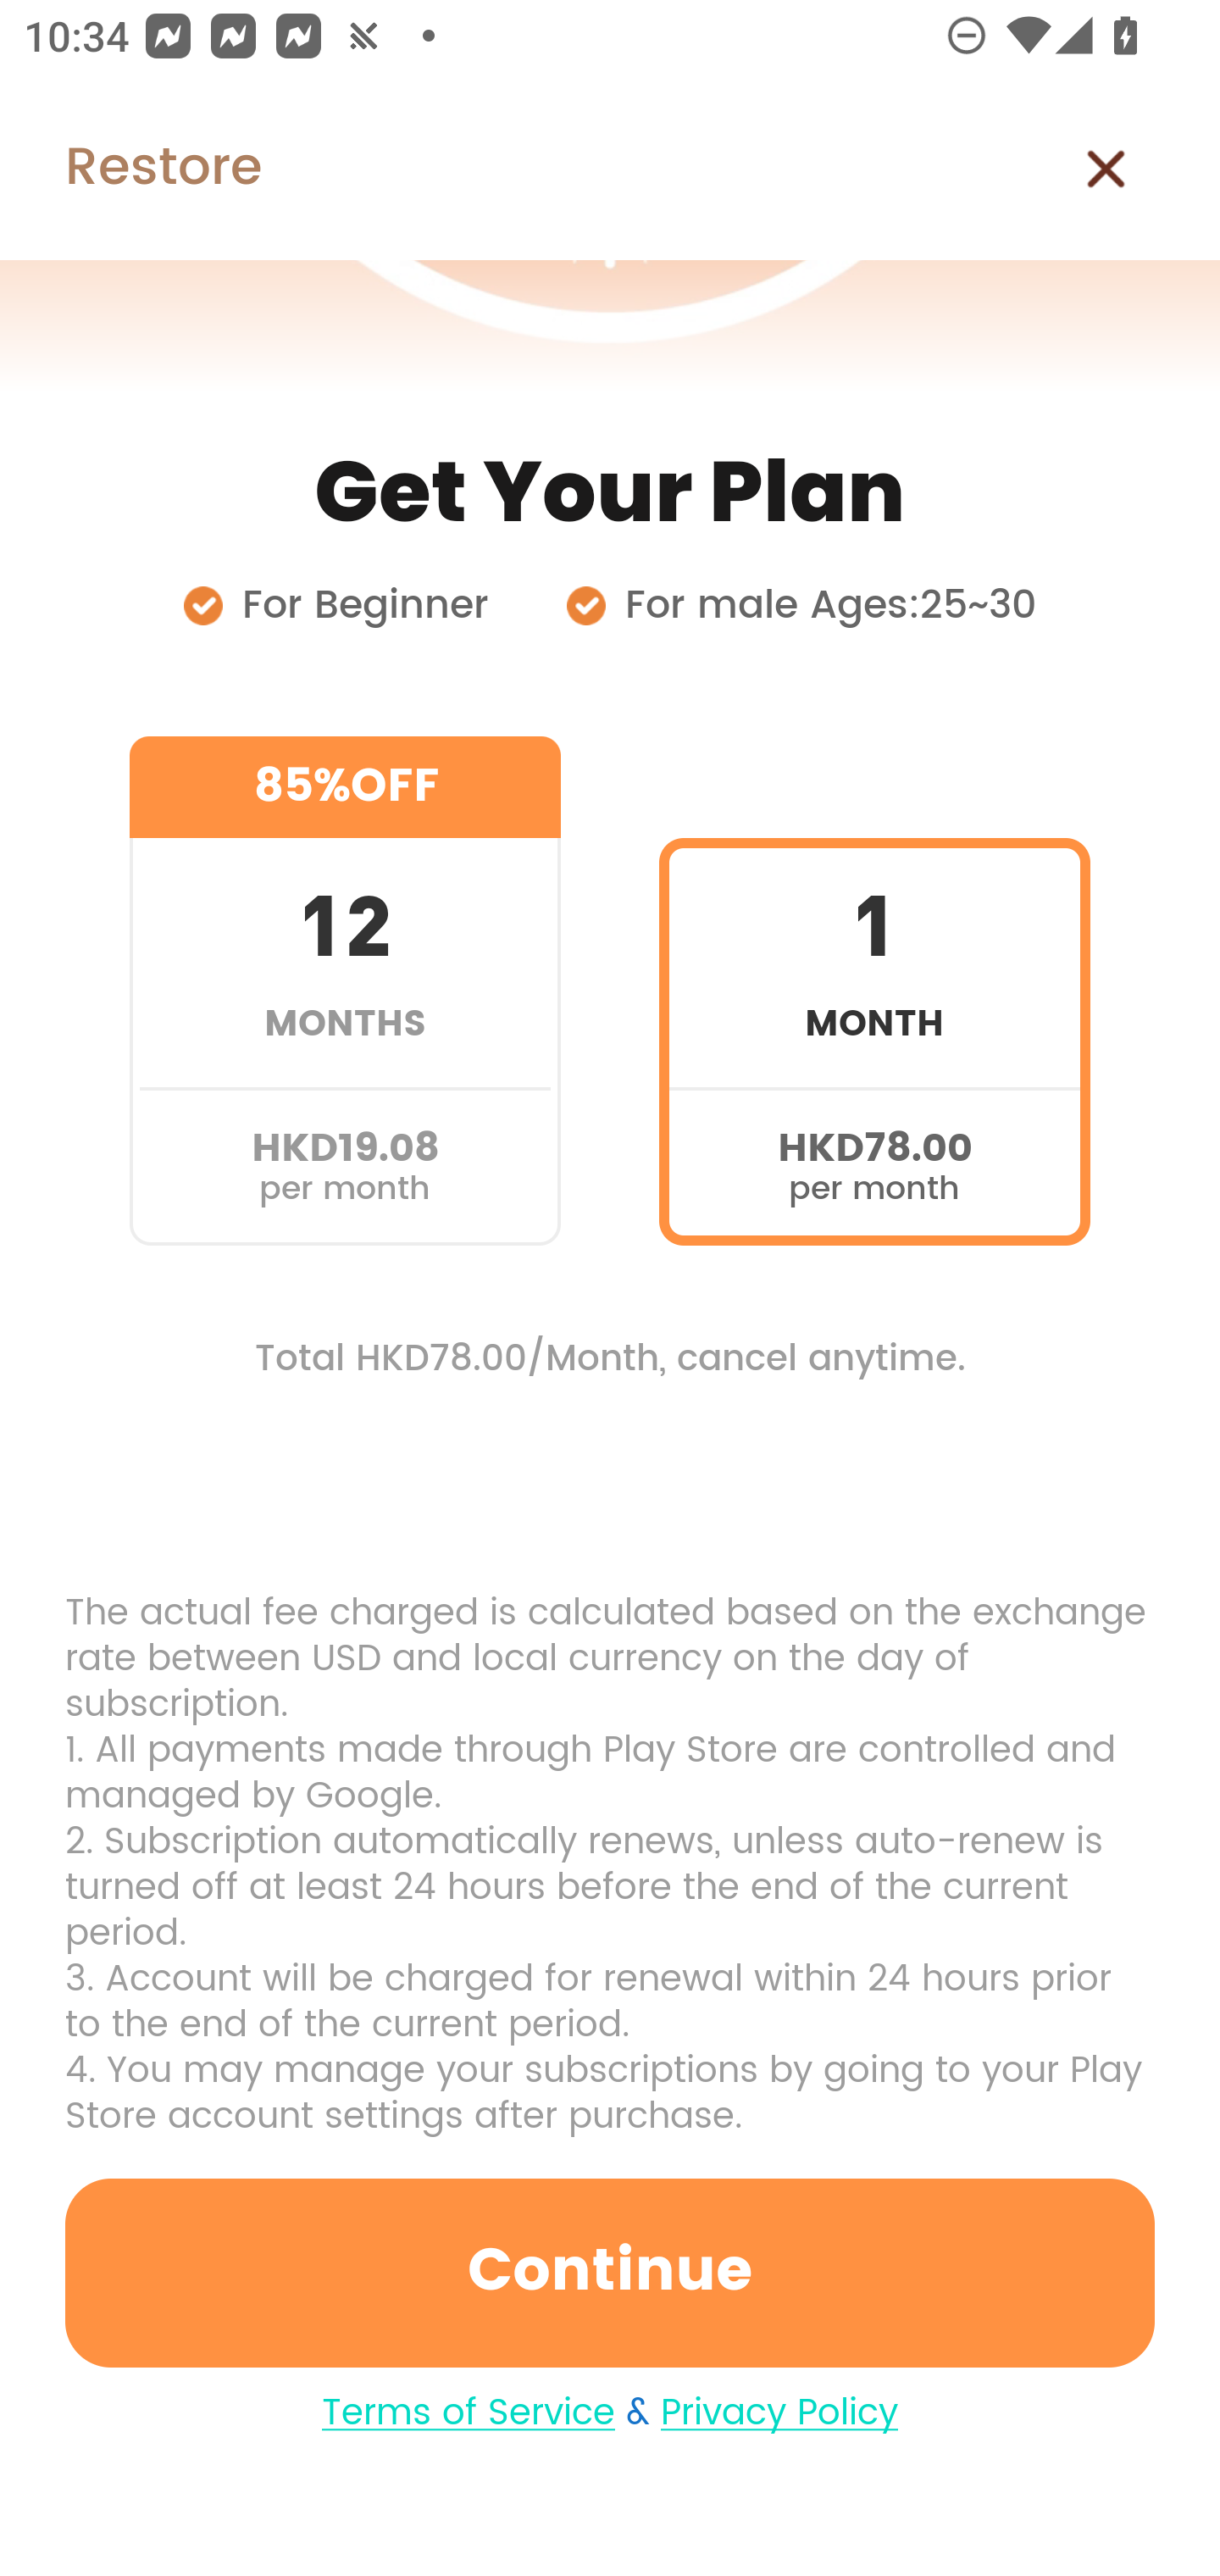  I want to click on 1 MONTH per month HKD78.00, so click(874, 991).